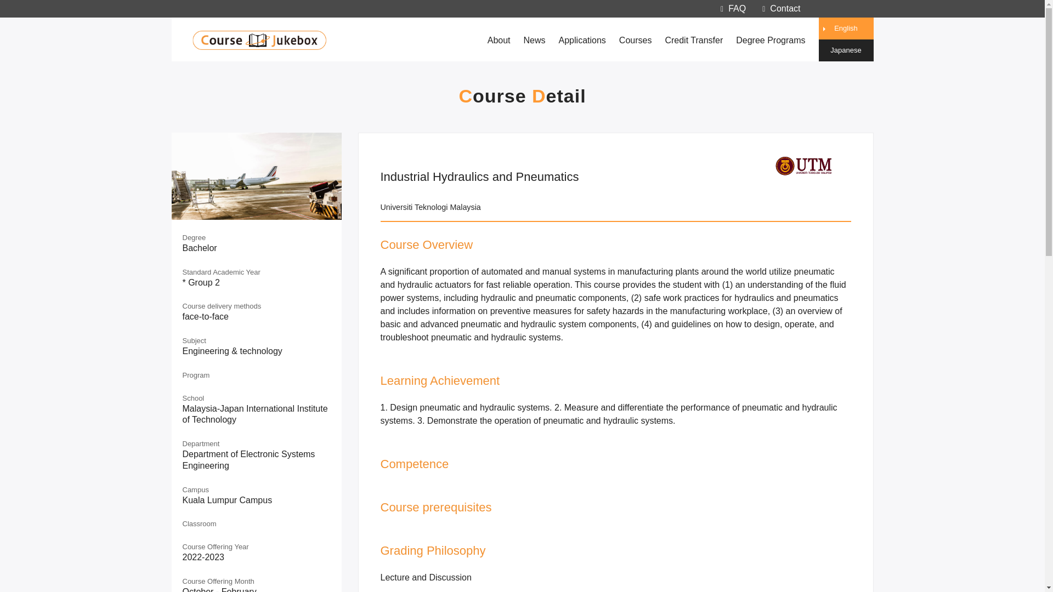  What do you see at coordinates (845, 29) in the screenshot?
I see `English` at bounding box center [845, 29].